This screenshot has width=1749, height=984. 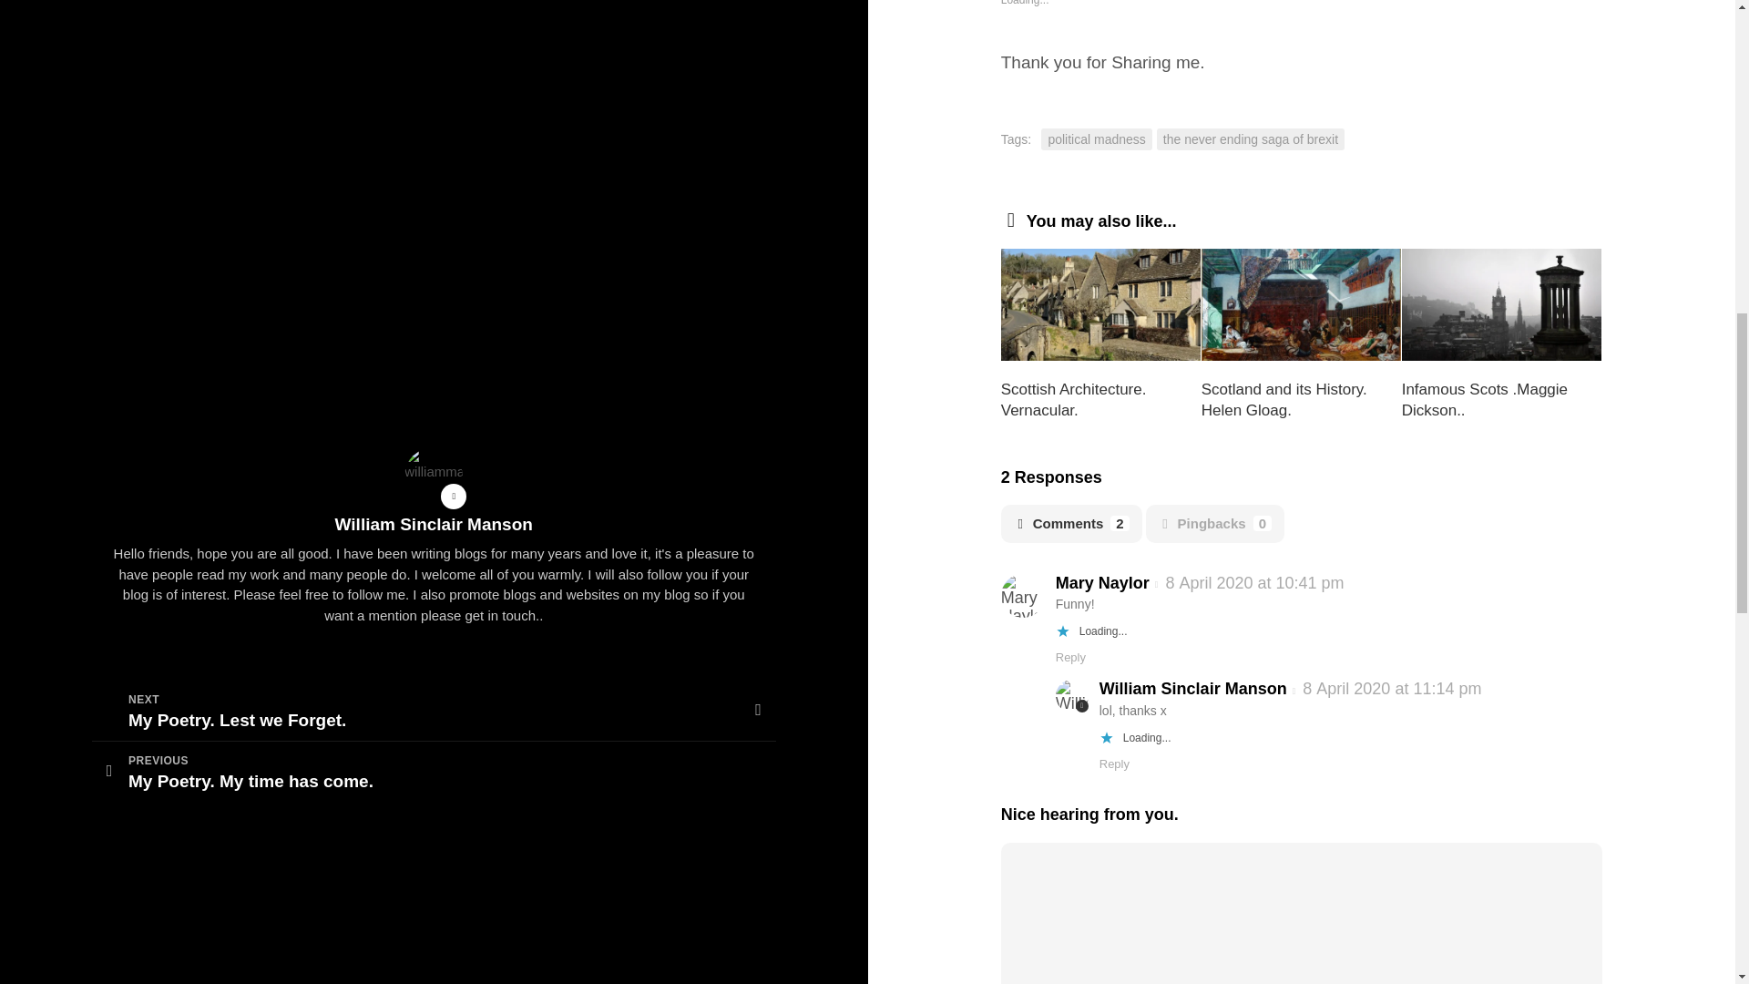 What do you see at coordinates (1071, 525) in the screenshot?
I see `Comments2` at bounding box center [1071, 525].